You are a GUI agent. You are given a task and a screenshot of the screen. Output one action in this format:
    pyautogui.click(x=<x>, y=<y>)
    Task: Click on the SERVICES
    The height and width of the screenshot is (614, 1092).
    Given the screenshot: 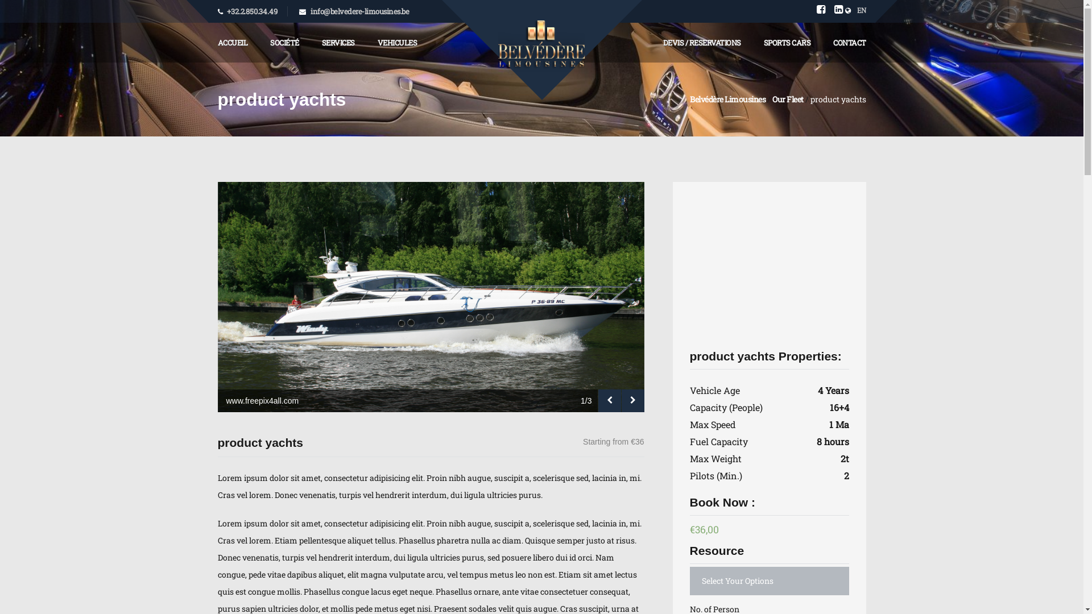 What is the action you would take?
    pyautogui.click(x=338, y=43)
    